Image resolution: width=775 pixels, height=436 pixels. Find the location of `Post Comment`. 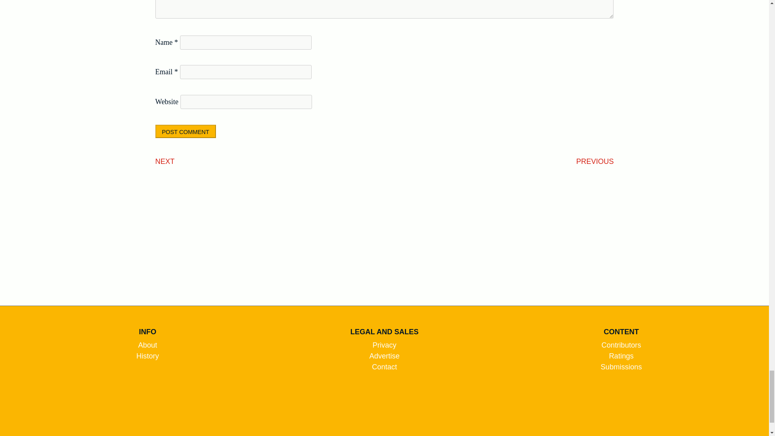

Post Comment is located at coordinates (186, 131).